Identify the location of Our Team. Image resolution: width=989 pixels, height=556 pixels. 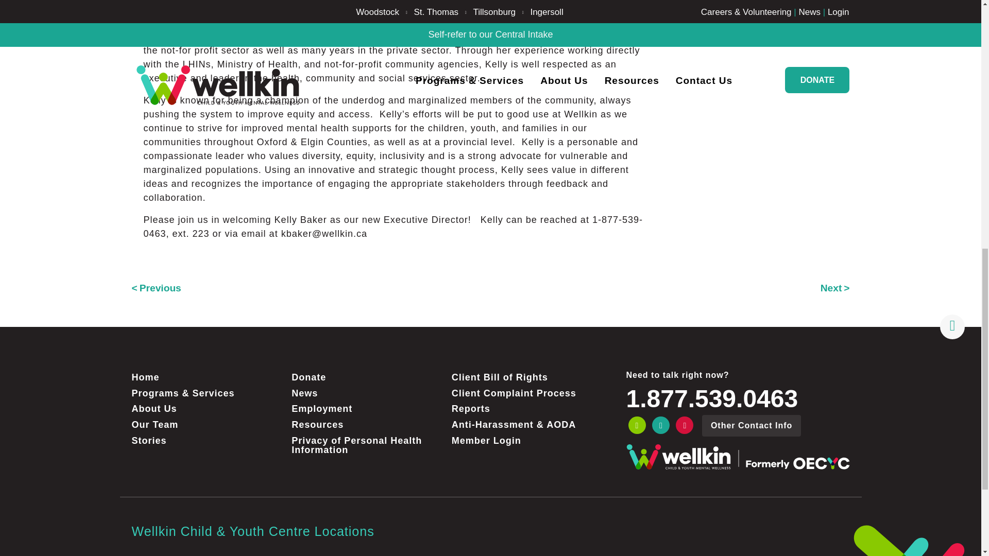
(207, 425).